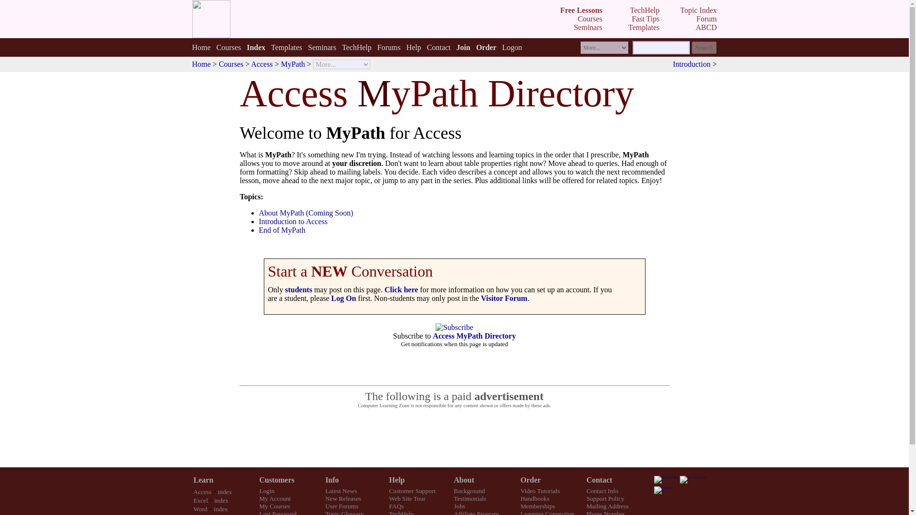 Image resolution: width=916 pixels, height=515 pixels. I want to click on TechHelp, so click(357, 47).